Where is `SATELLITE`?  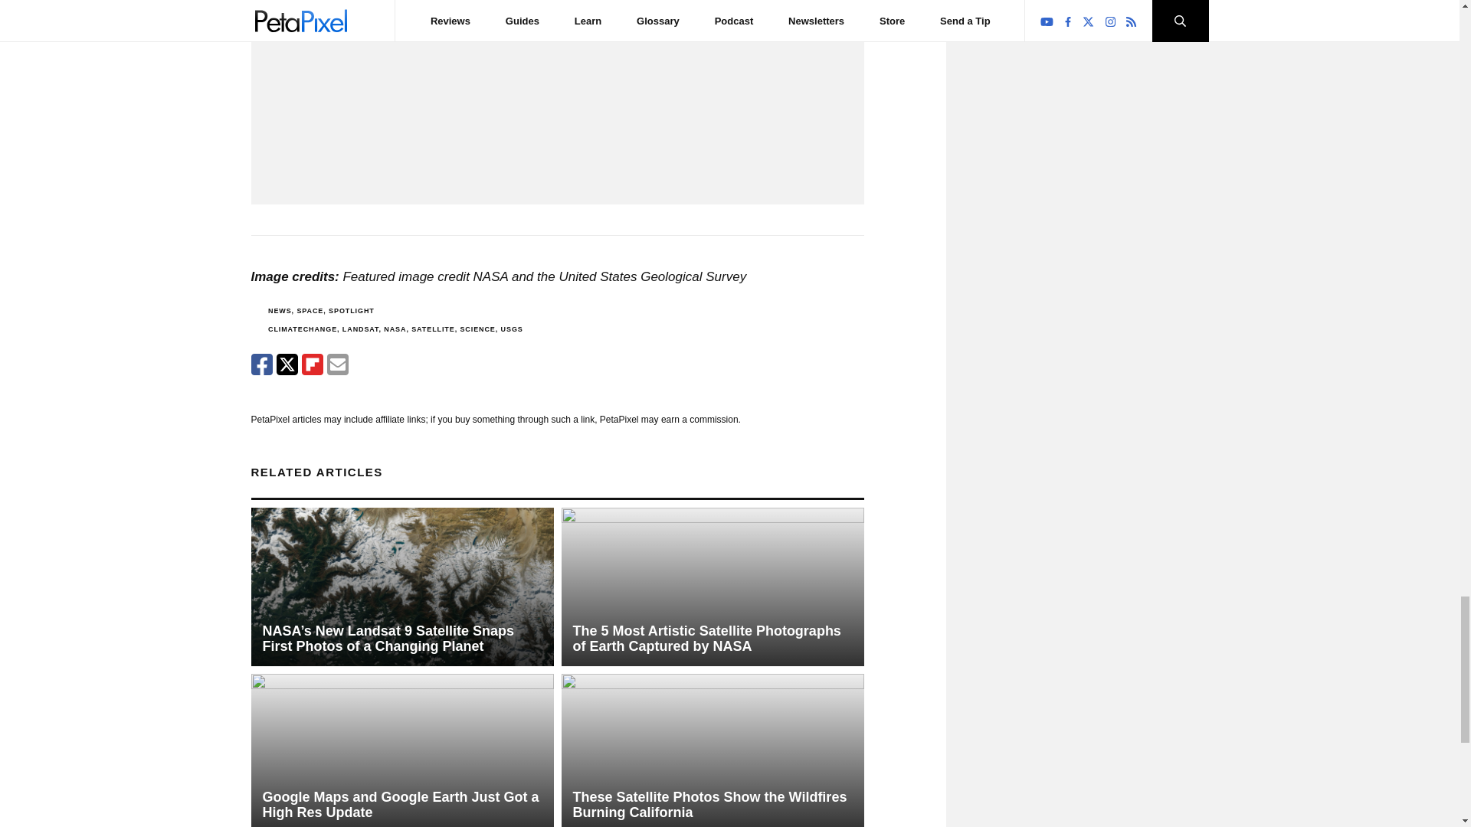 SATELLITE is located at coordinates (433, 329).